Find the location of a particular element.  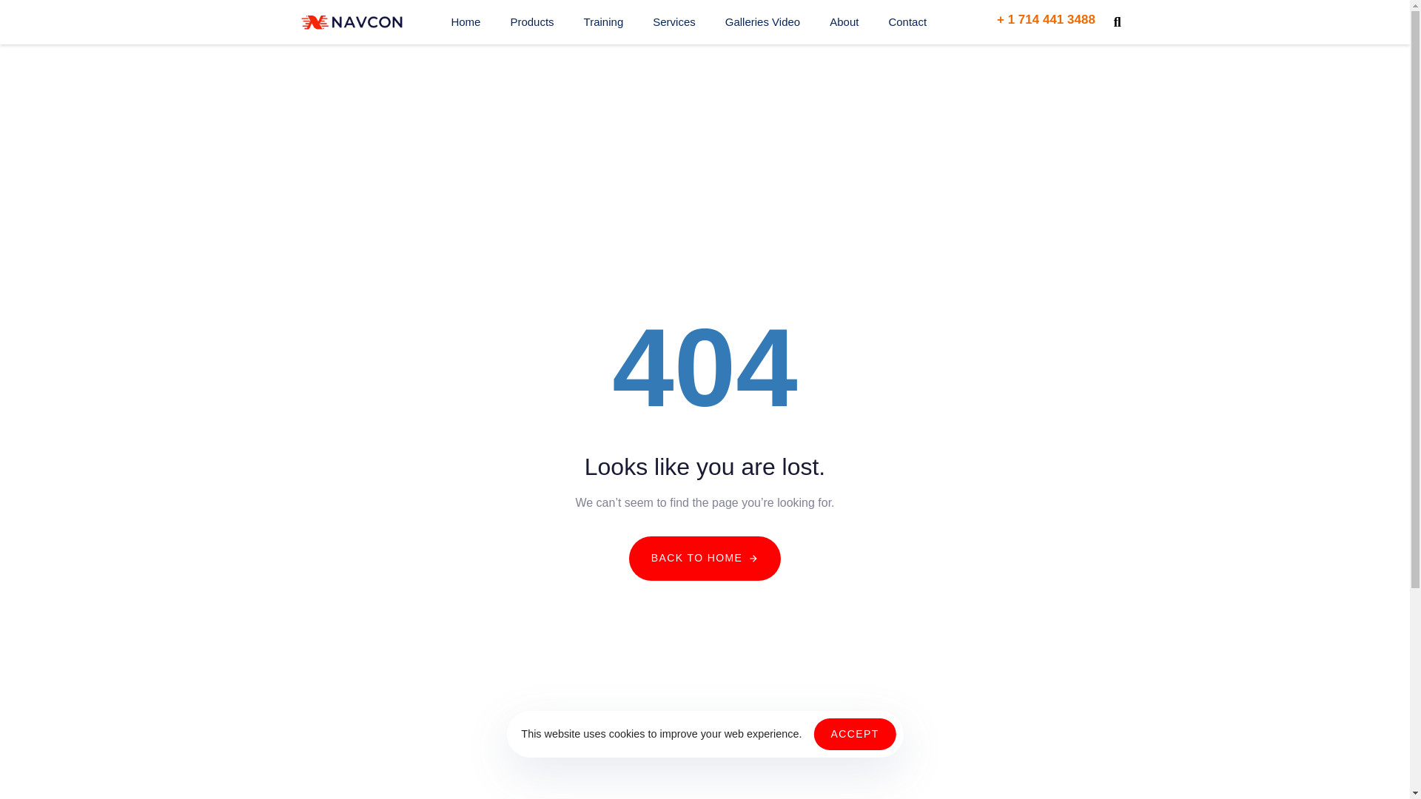

Training is located at coordinates (604, 22).